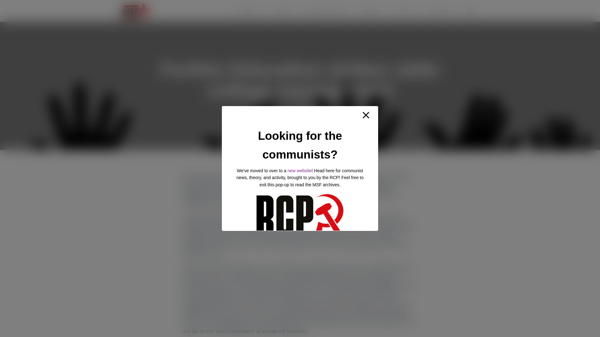 The width and height of the screenshot is (600, 337). What do you see at coordinates (441, 11) in the screenshot?
I see `SOCIAL MEDIA` at bounding box center [441, 11].